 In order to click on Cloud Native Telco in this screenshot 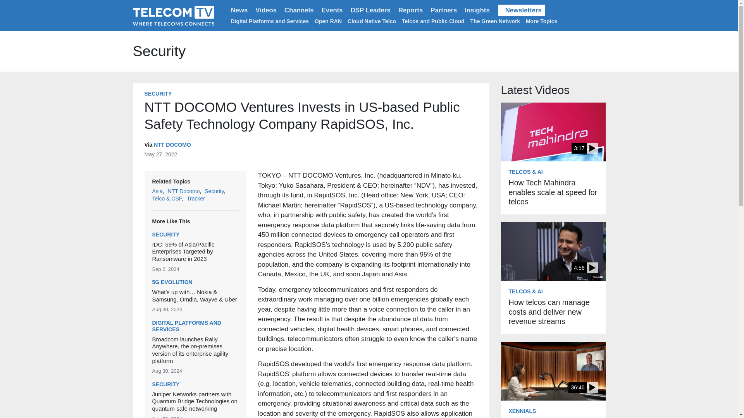, I will do `click(371, 21)`.